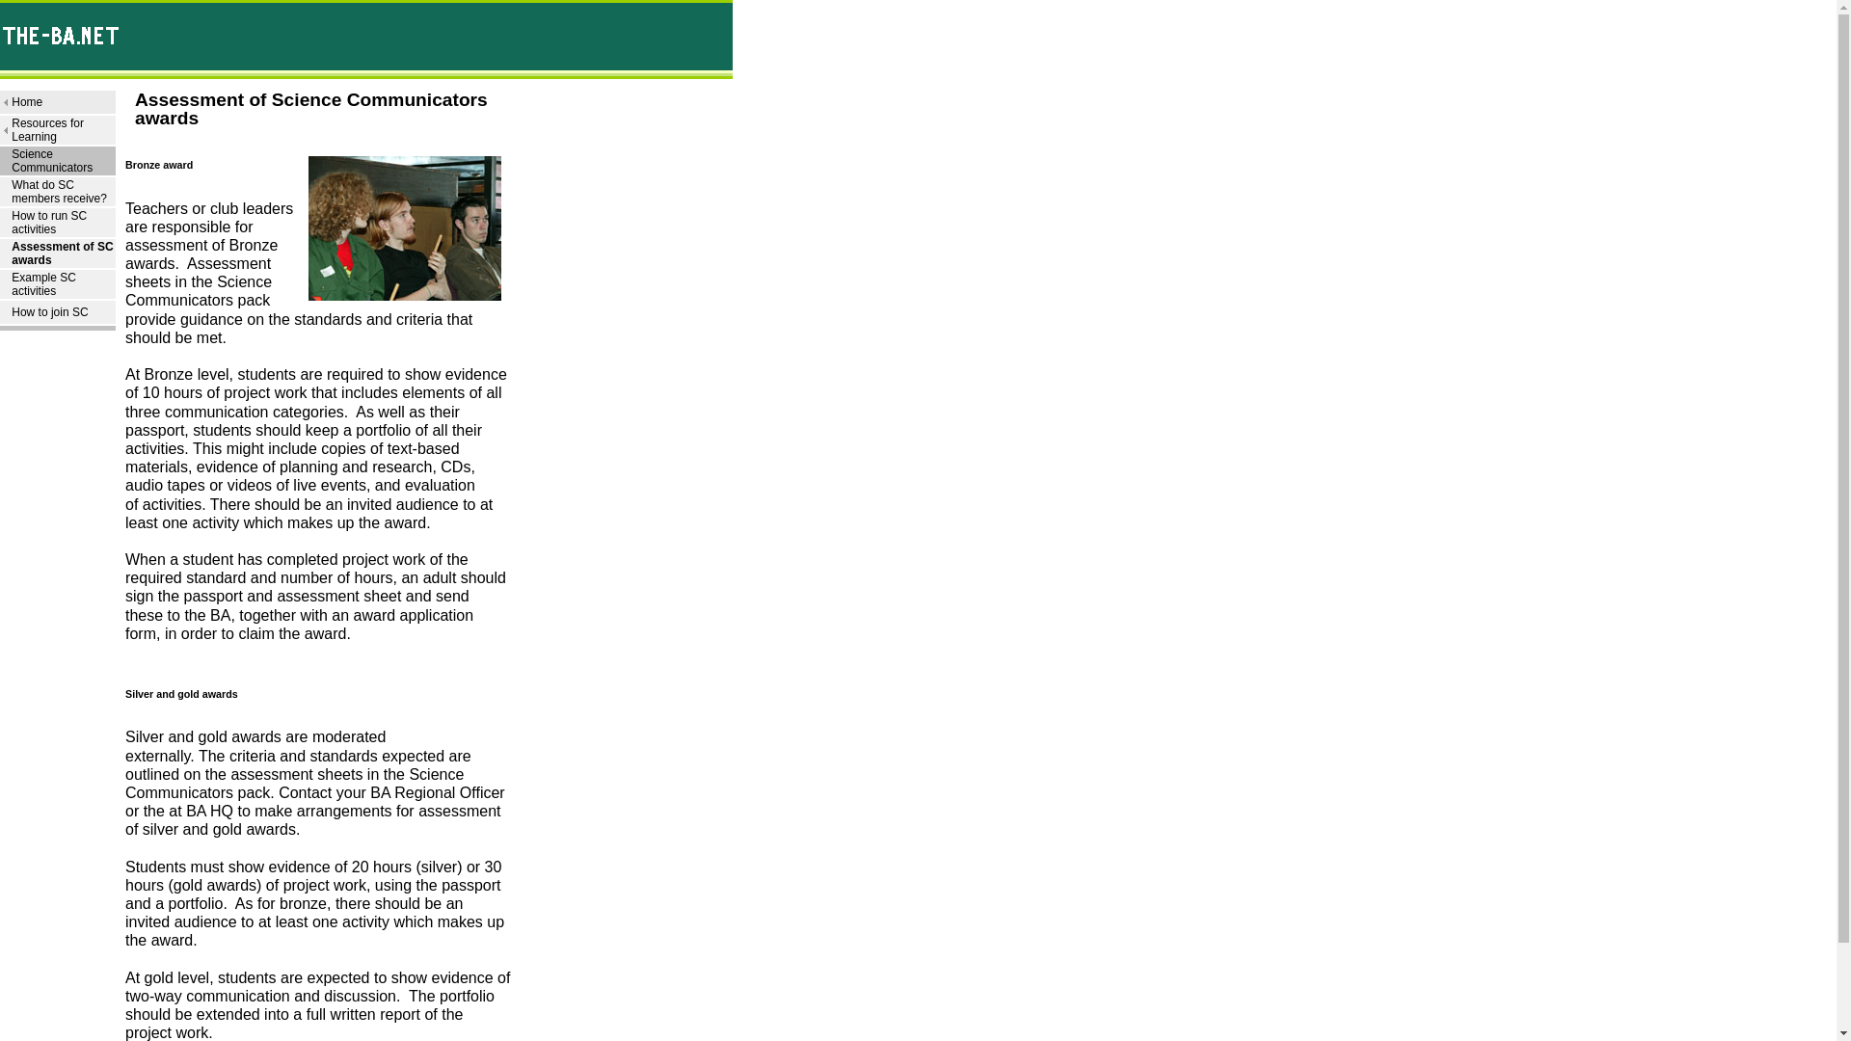  I want to click on Resources for Learning, so click(46, 129).